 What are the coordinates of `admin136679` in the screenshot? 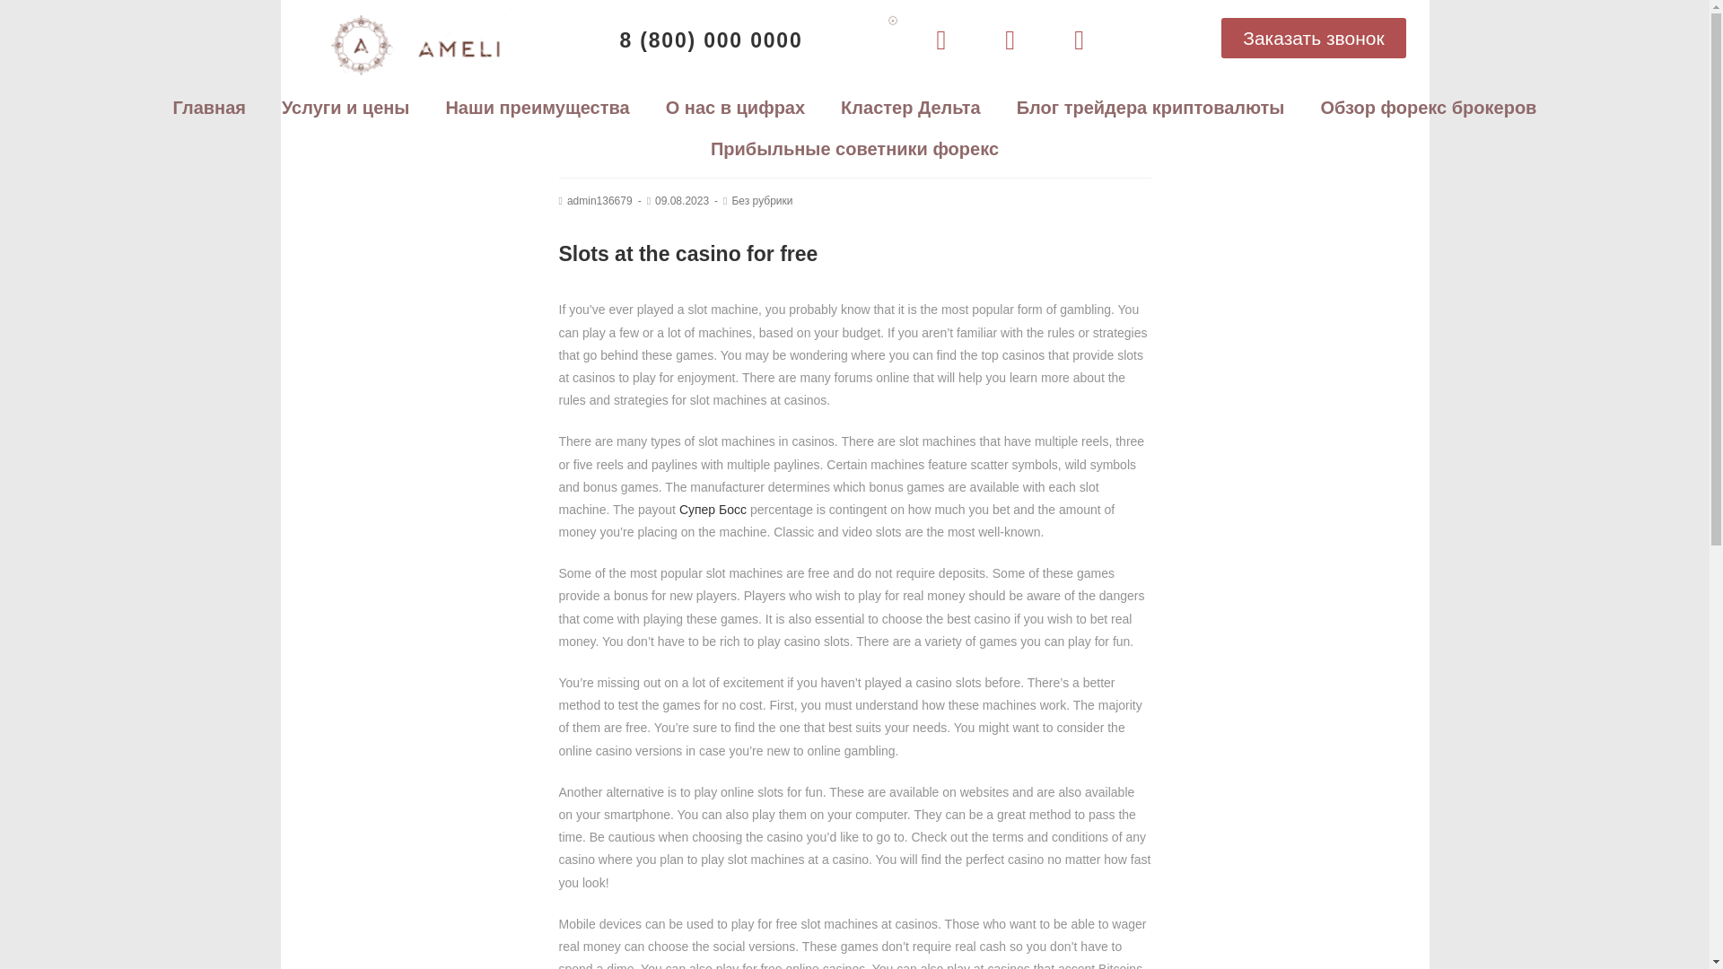 It's located at (599, 201).